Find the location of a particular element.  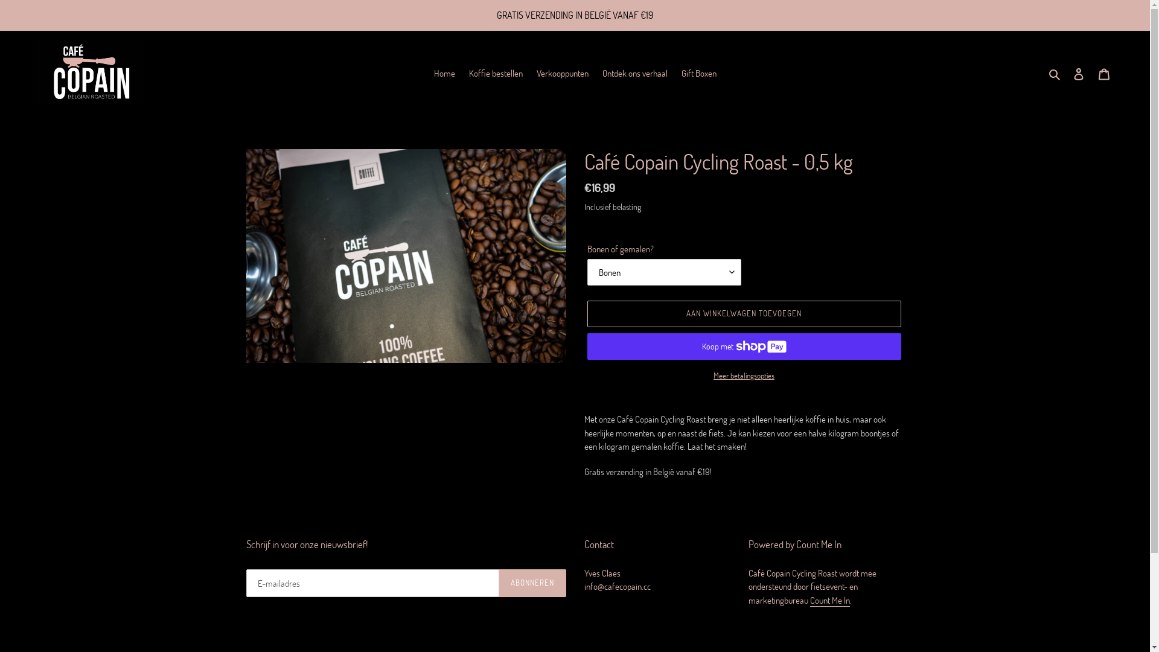

Zoeken is located at coordinates (1055, 74).